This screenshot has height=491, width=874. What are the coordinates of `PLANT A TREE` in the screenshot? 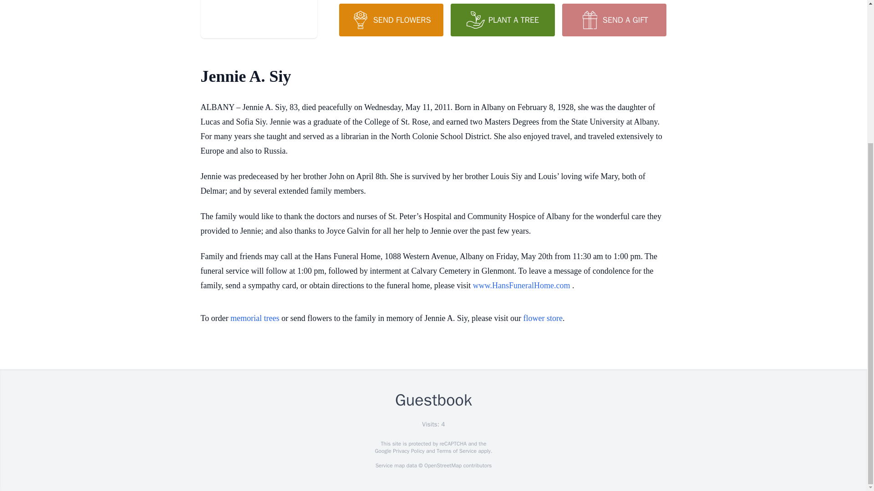 It's located at (503, 20).